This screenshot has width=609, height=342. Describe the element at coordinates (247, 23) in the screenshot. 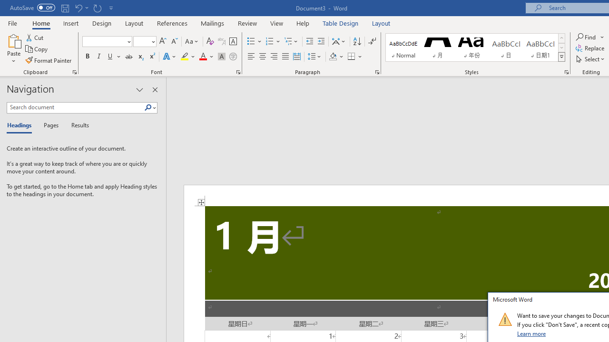

I see `Review` at that location.